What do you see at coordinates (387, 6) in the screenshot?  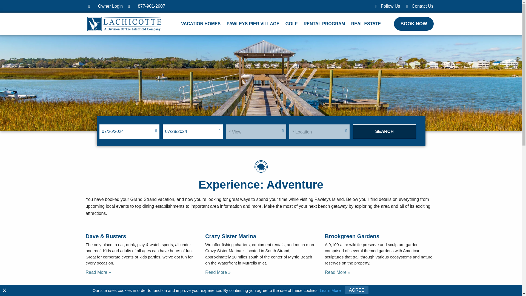 I see `Follow Us` at bounding box center [387, 6].